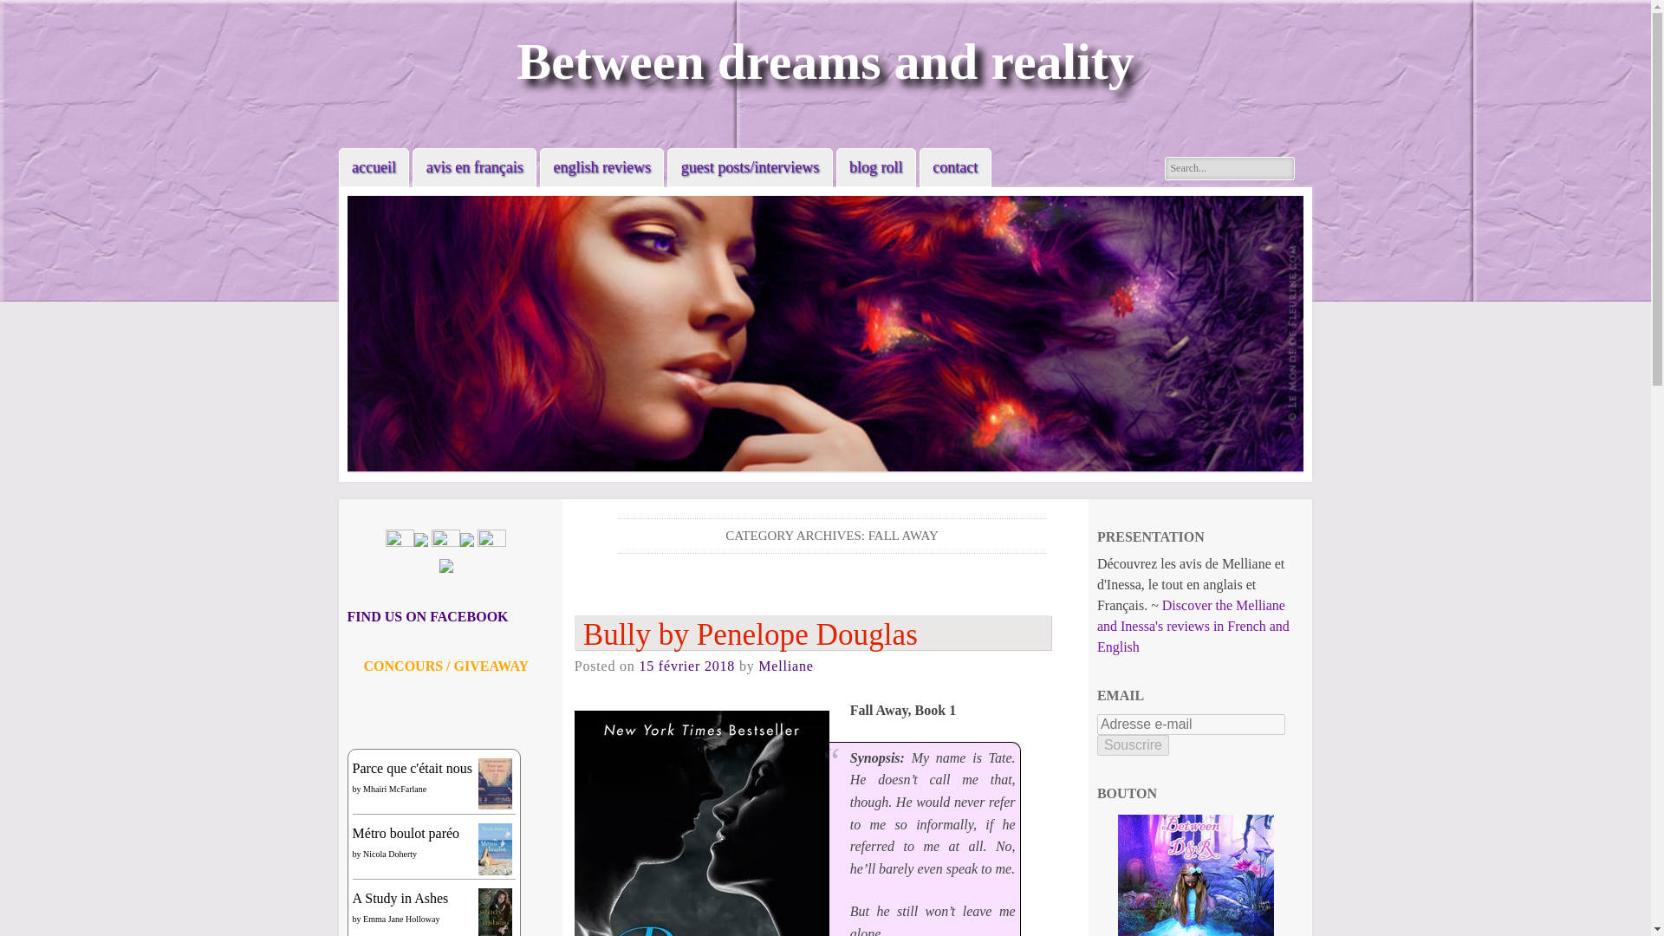  What do you see at coordinates (955, 166) in the screenshot?
I see `contact` at bounding box center [955, 166].